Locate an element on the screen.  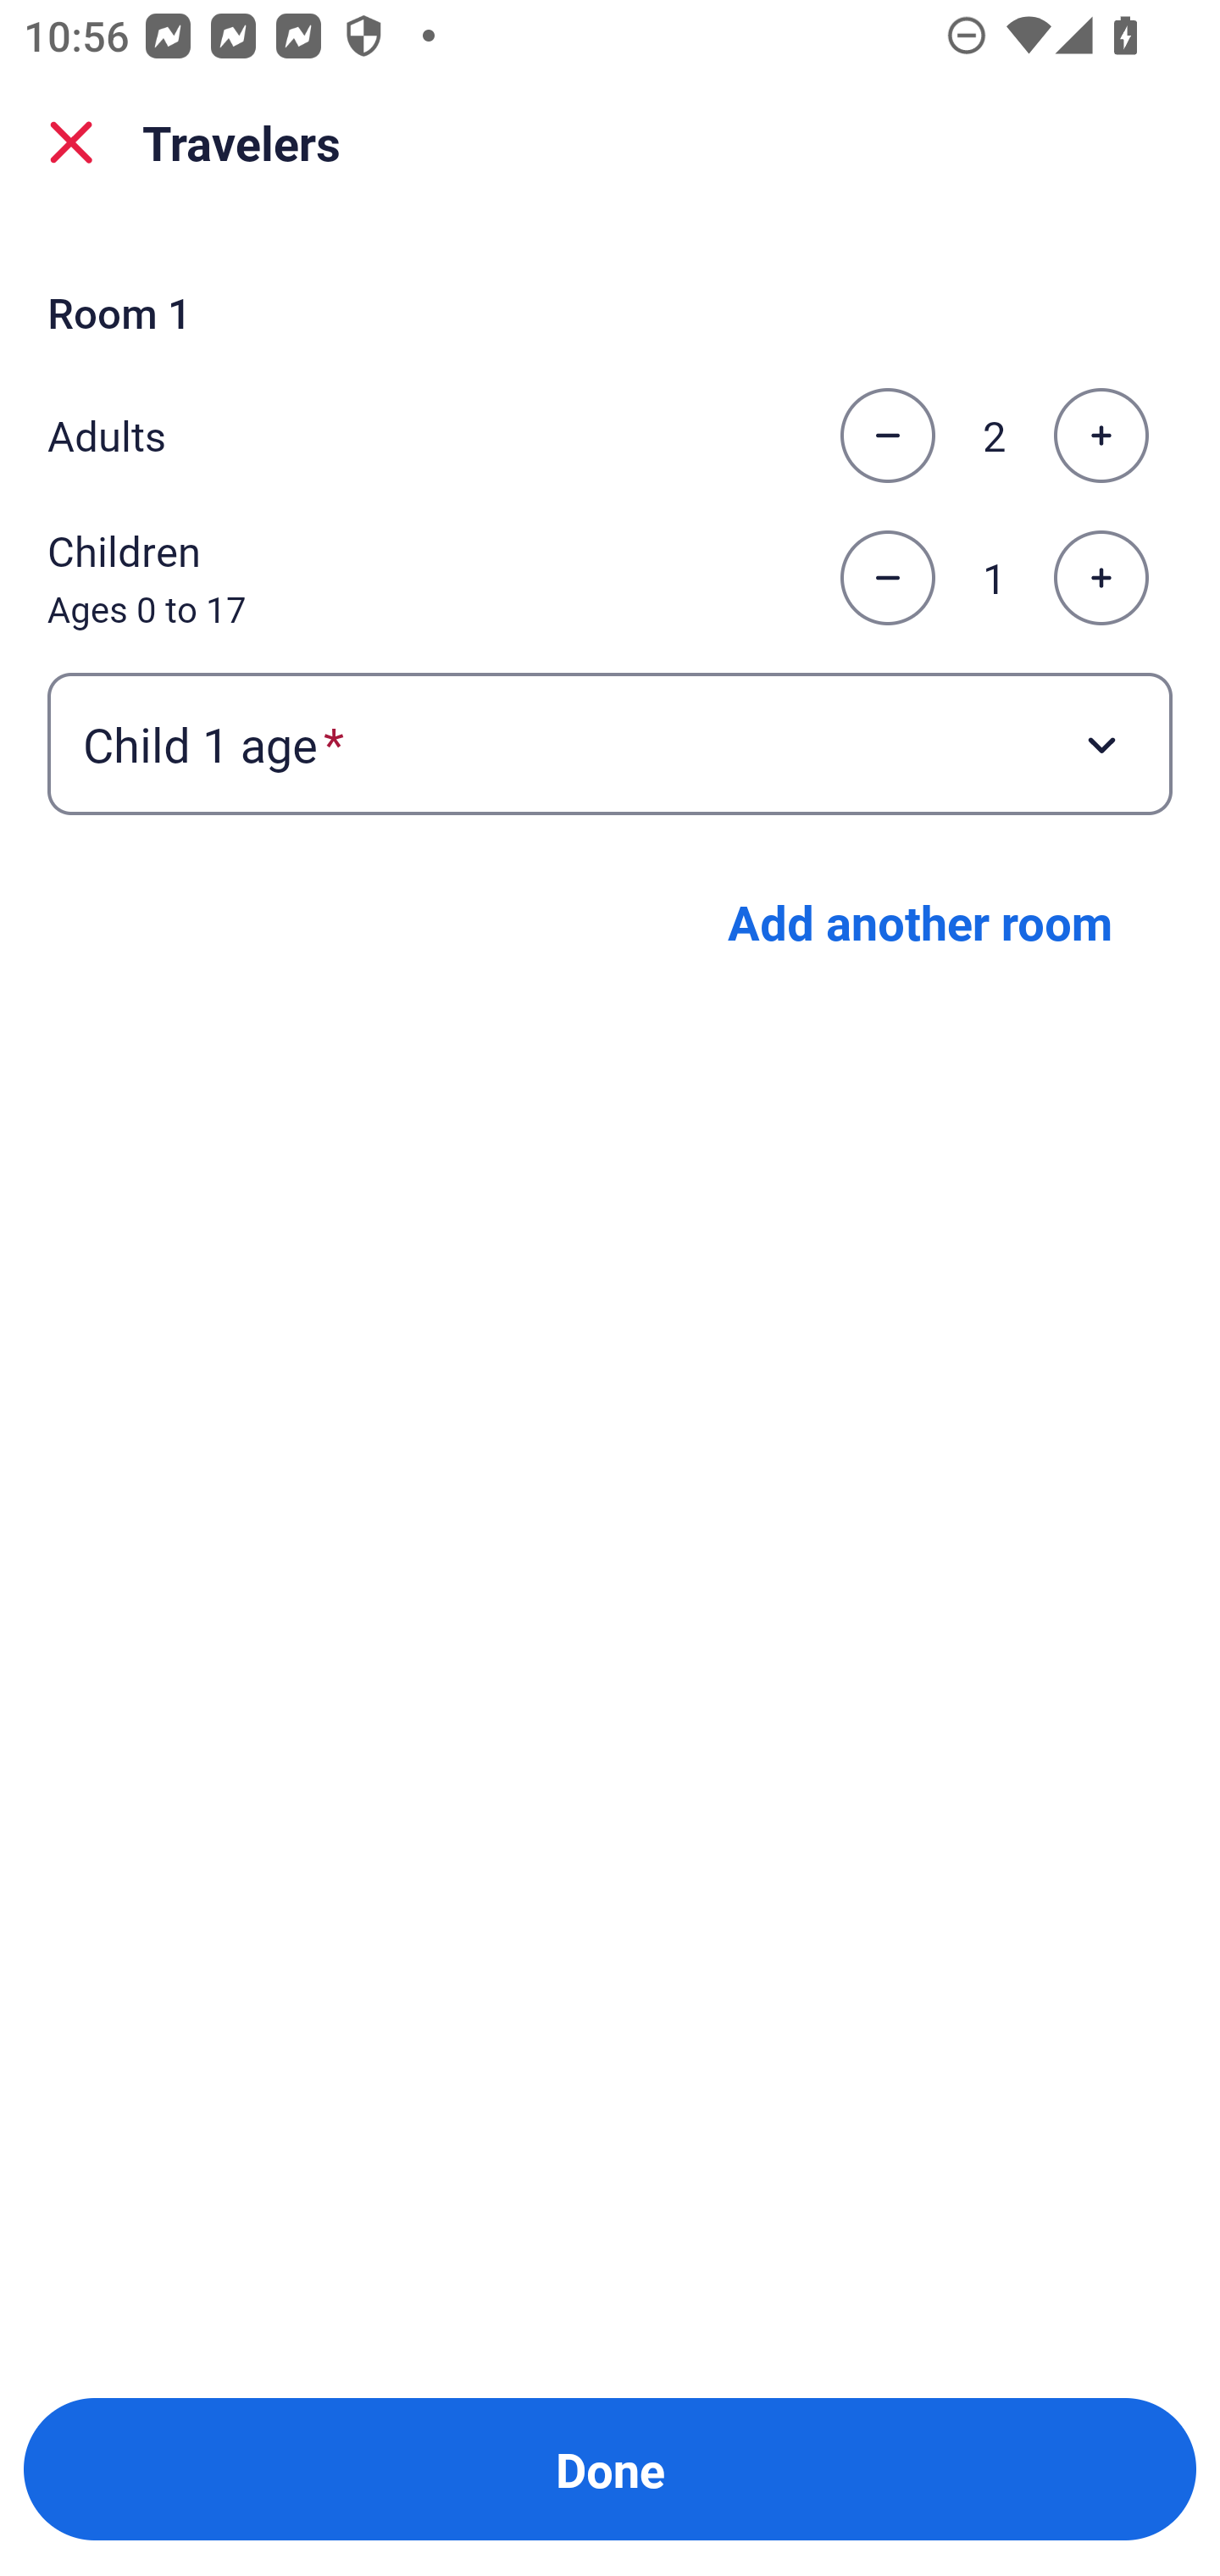
Child 1 age required Button is located at coordinates (610, 742).